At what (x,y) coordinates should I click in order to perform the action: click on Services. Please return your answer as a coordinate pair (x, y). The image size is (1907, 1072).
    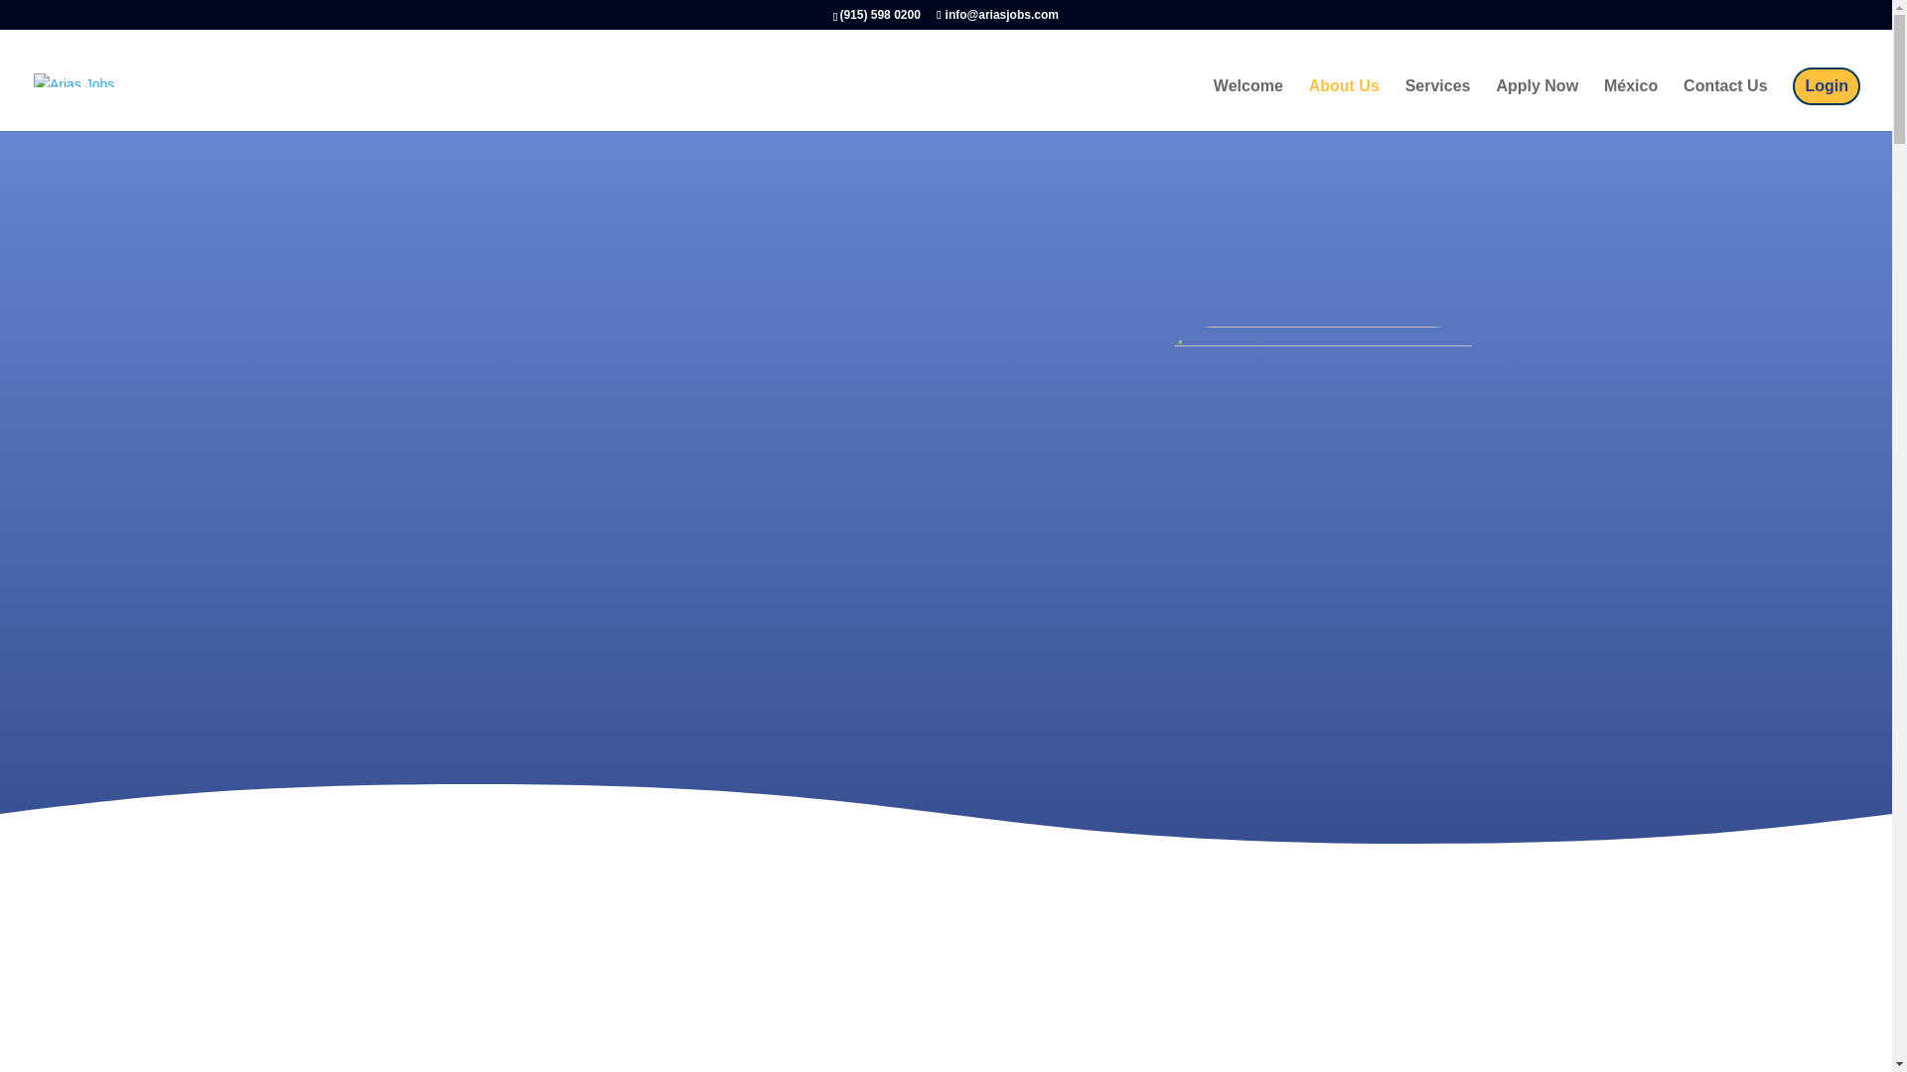
    Looking at the image, I should click on (1438, 104).